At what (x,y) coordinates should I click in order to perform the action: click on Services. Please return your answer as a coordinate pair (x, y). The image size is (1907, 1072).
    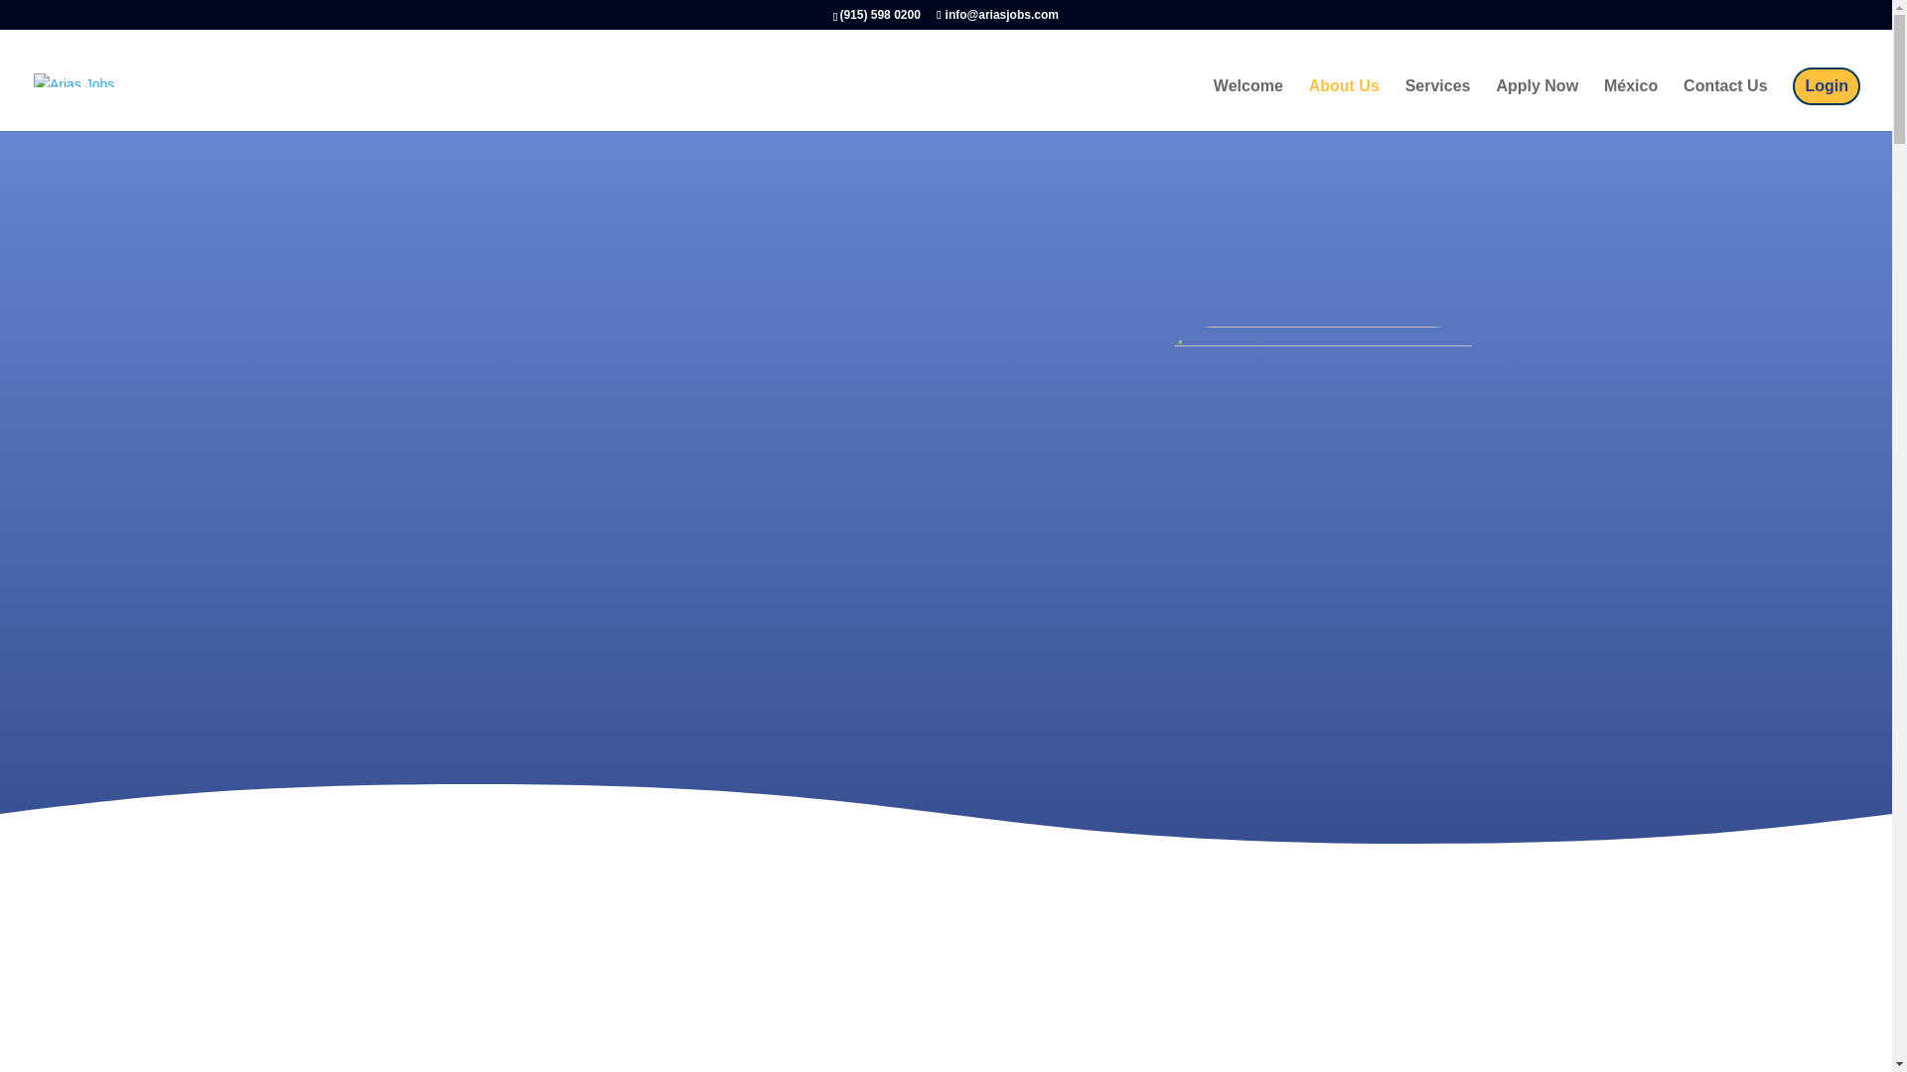
    Looking at the image, I should click on (1438, 104).